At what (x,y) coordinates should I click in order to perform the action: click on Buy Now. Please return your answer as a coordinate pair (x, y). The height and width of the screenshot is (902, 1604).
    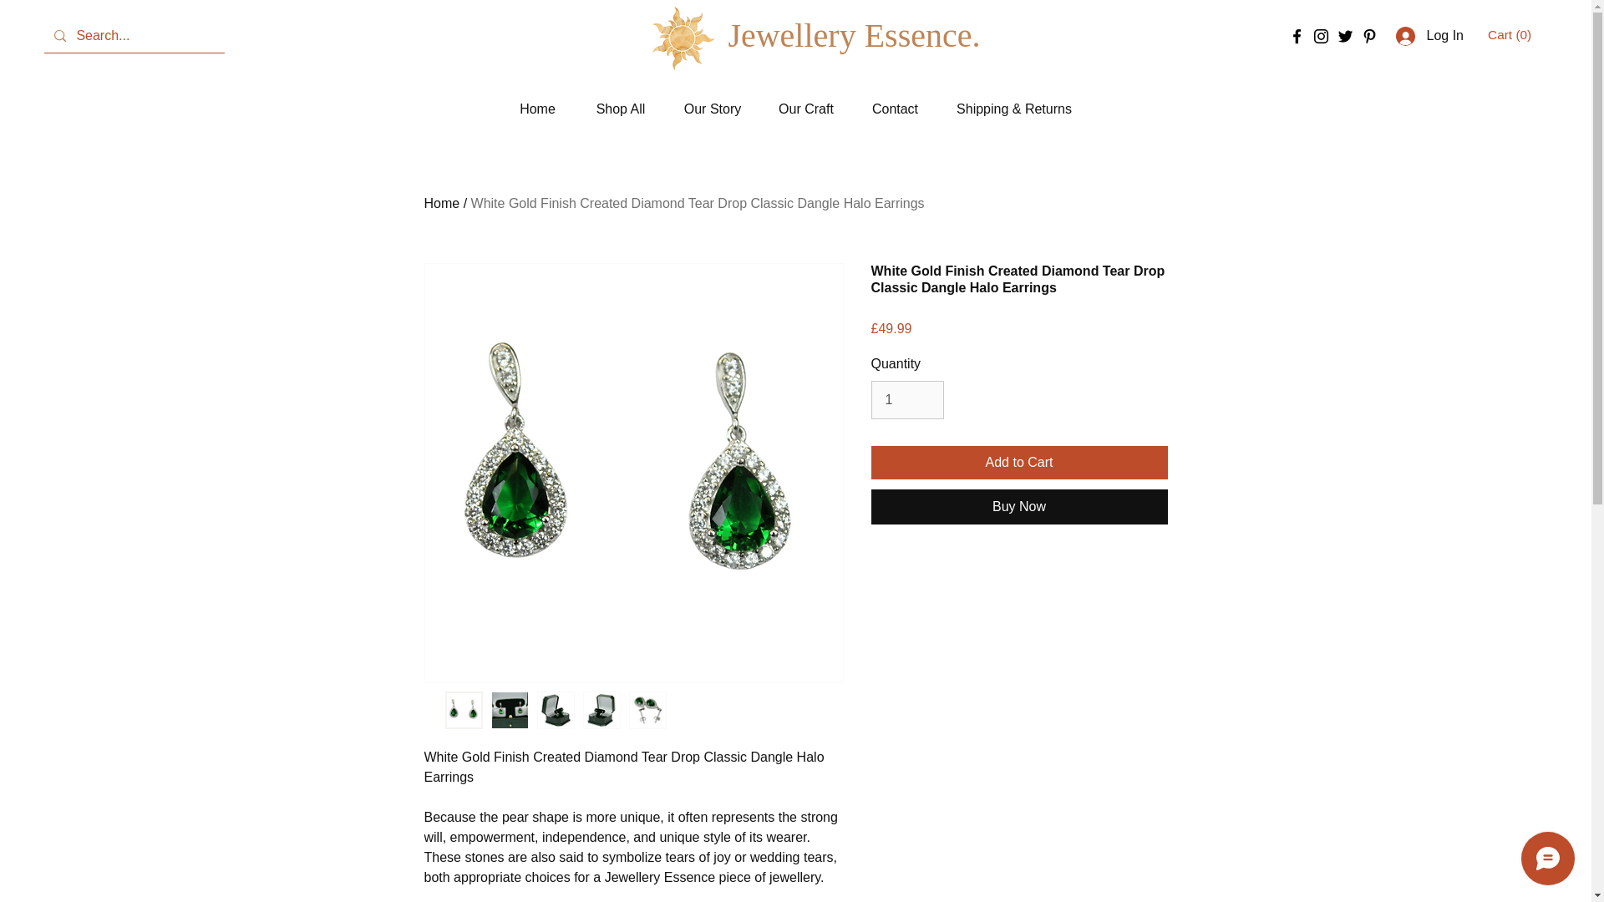
    Looking at the image, I should click on (1019, 506).